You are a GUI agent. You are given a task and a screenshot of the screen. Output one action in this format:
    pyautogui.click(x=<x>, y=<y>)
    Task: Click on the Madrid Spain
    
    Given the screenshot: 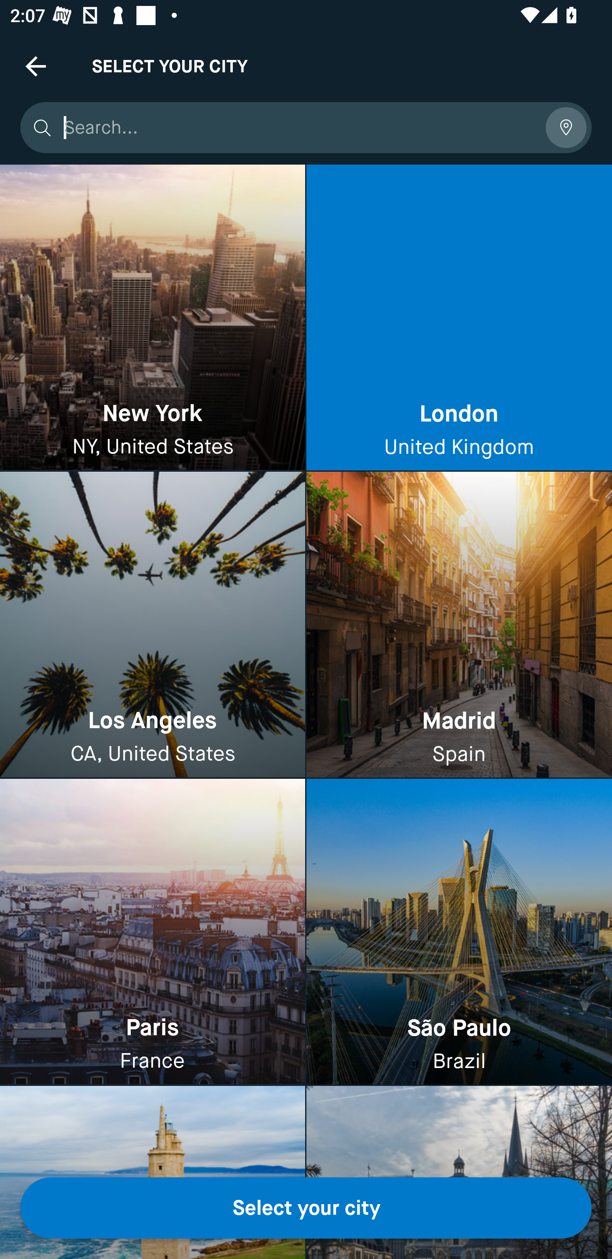 What is the action you would take?
    pyautogui.click(x=459, y=625)
    